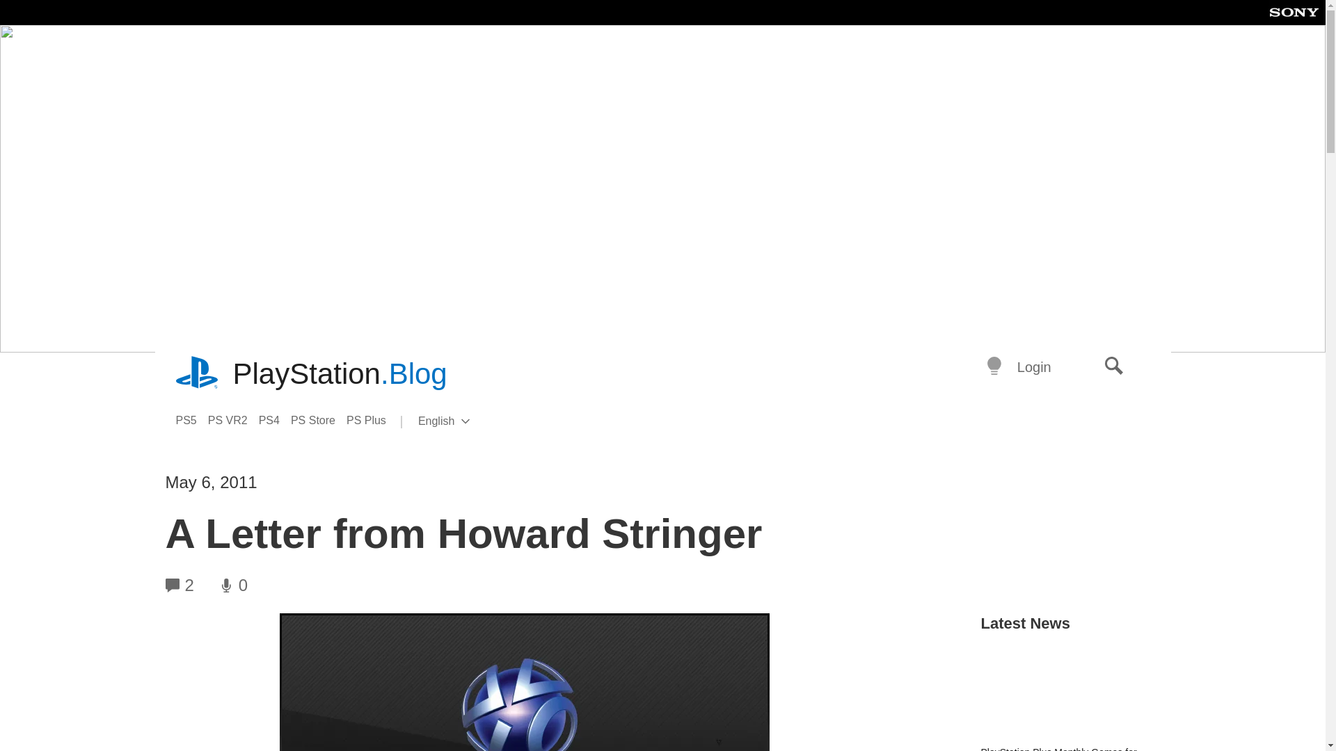 This screenshot has height=751, width=1336. Describe the element at coordinates (1034, 367) in the screenshot. I see `Login` at that location.